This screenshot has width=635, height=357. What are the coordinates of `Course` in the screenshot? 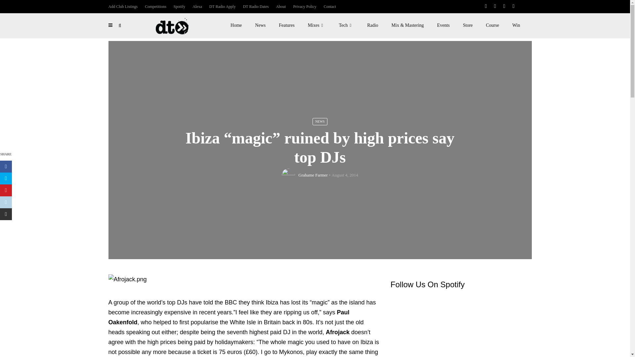 It's located at (492, 25).